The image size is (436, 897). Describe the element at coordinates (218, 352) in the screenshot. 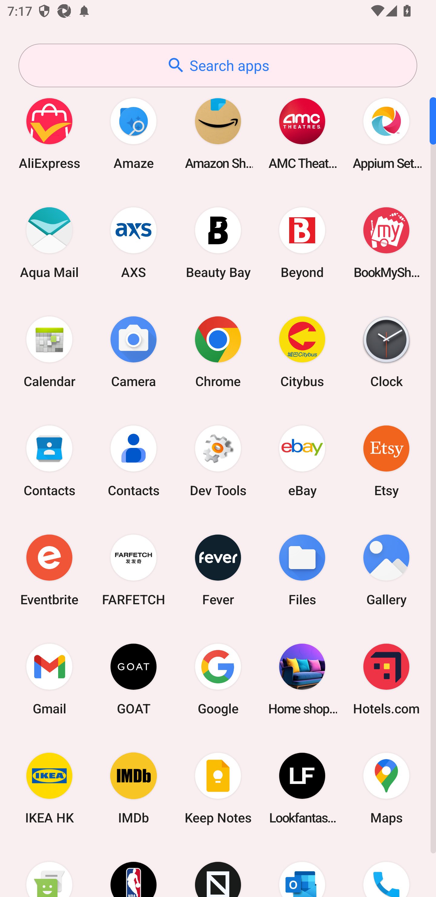

I see `Chrome` at that location.